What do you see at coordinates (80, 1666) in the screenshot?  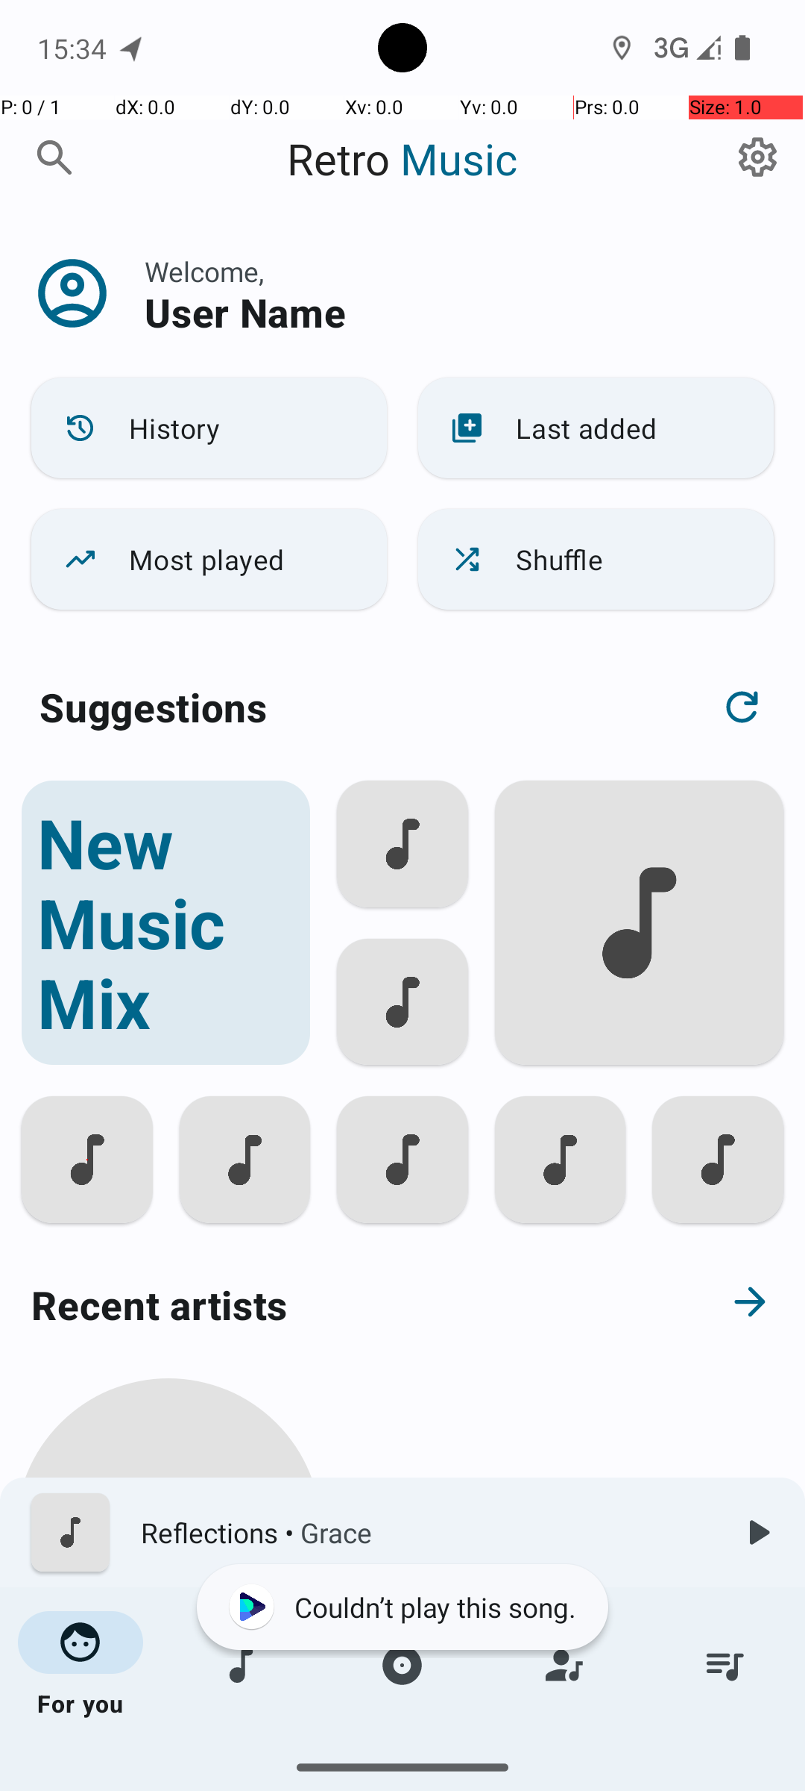 I see `For you` at bounding box center [80, 1666].